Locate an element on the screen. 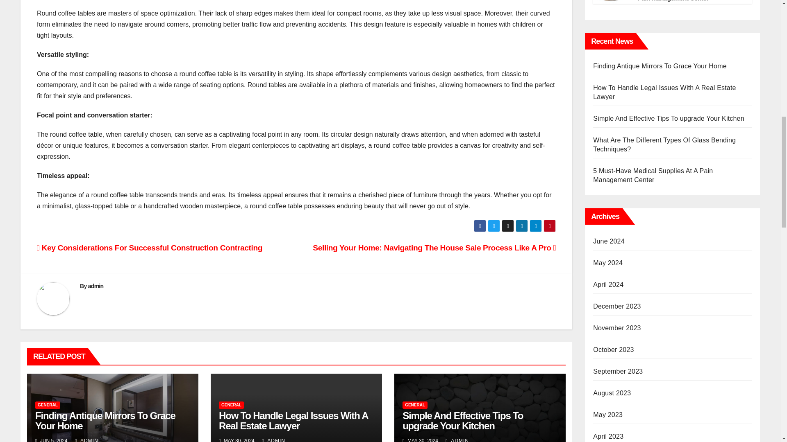 The image size is (787, 442). Key Considerations For Successful Construction Contracting is located at coordinates (149, 248).